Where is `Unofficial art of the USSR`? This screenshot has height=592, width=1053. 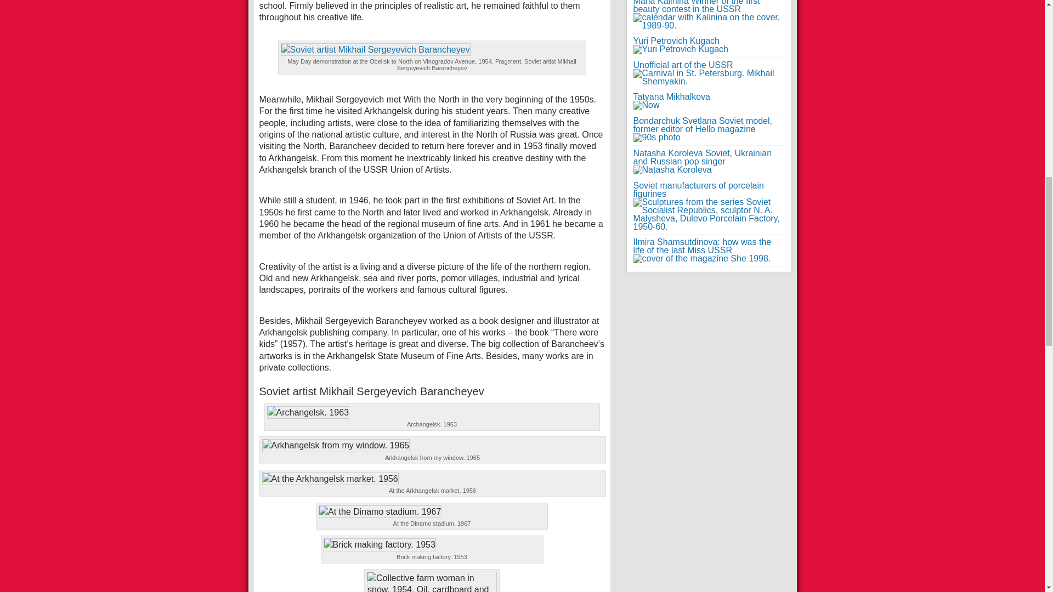
Unofficial art of the USSR is located at coordinates (709, 73).